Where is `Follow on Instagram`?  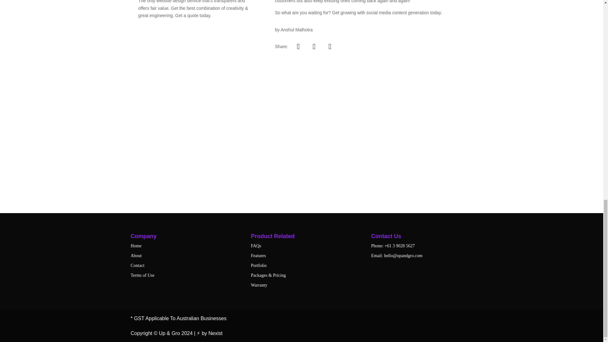 Follow on Instagram is located at coordinates (308, 180).